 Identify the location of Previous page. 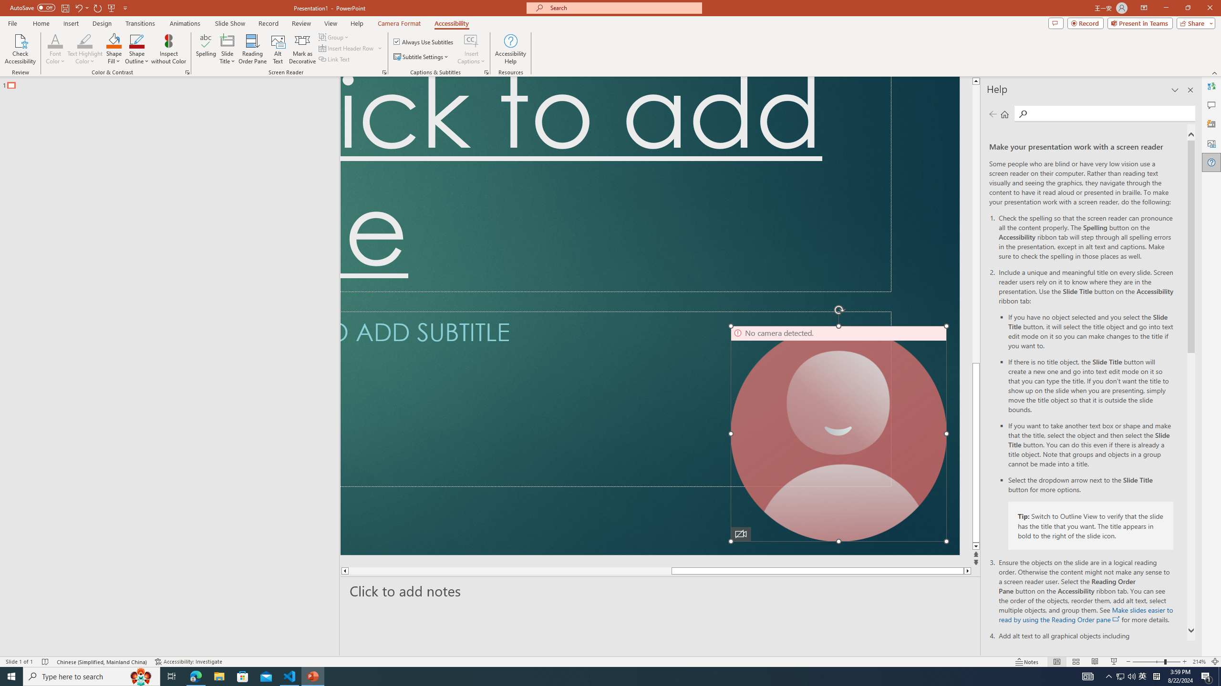
(993, 114).